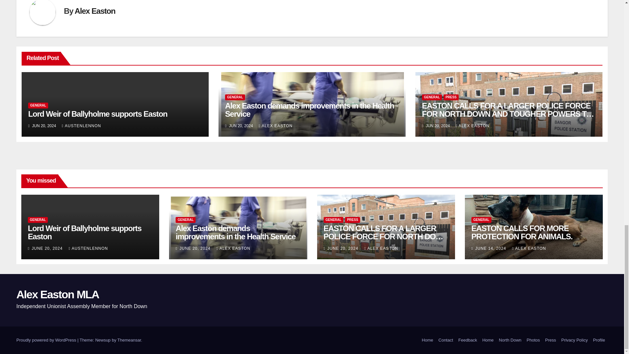  Describe the element at coordinates (432, 97) in the screenshot. I see `GENERAL` at that location.